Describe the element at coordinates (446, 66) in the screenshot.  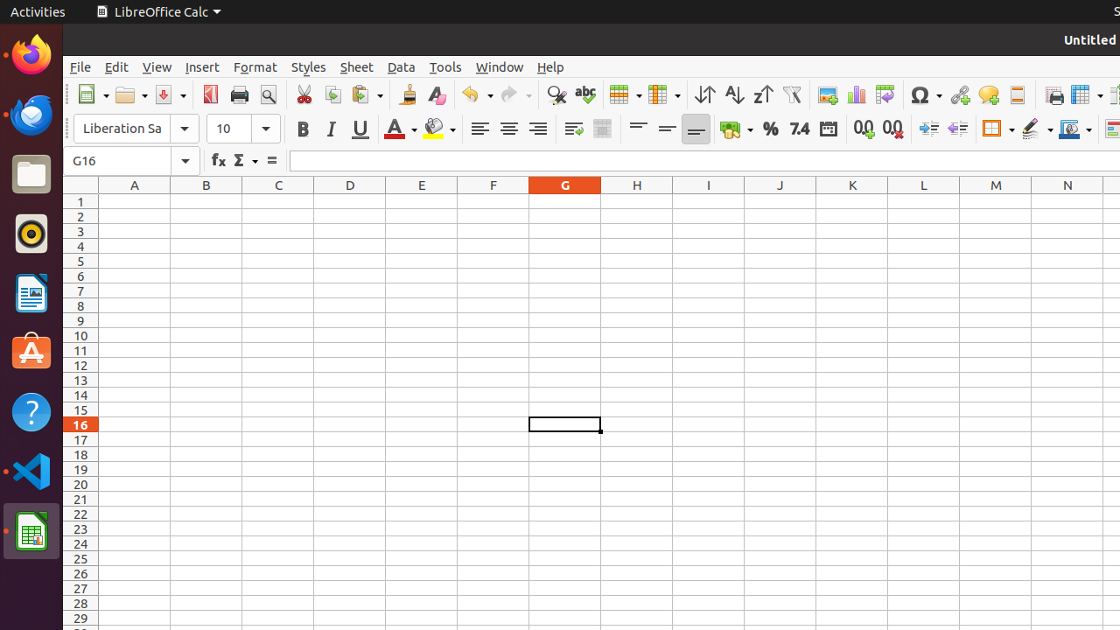
I see `Tools` at that location.